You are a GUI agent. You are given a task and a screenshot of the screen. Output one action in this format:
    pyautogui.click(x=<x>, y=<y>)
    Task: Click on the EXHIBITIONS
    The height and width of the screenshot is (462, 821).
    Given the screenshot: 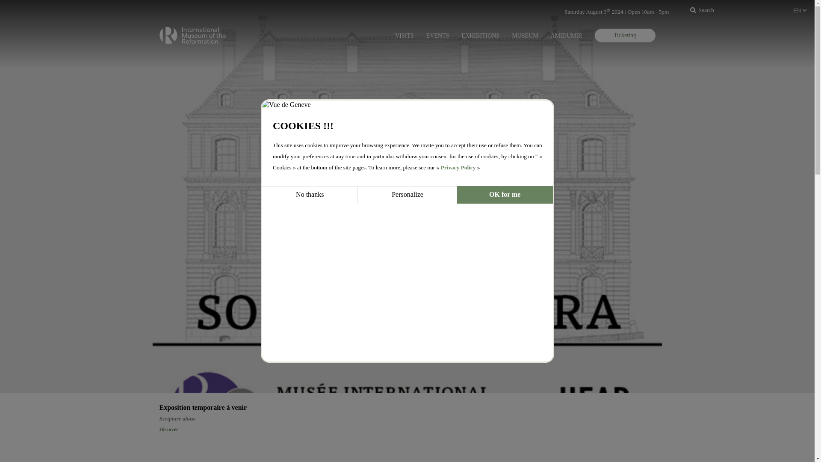 What is the action you would take?
    pyautogui.click(x=480, y=36)
    